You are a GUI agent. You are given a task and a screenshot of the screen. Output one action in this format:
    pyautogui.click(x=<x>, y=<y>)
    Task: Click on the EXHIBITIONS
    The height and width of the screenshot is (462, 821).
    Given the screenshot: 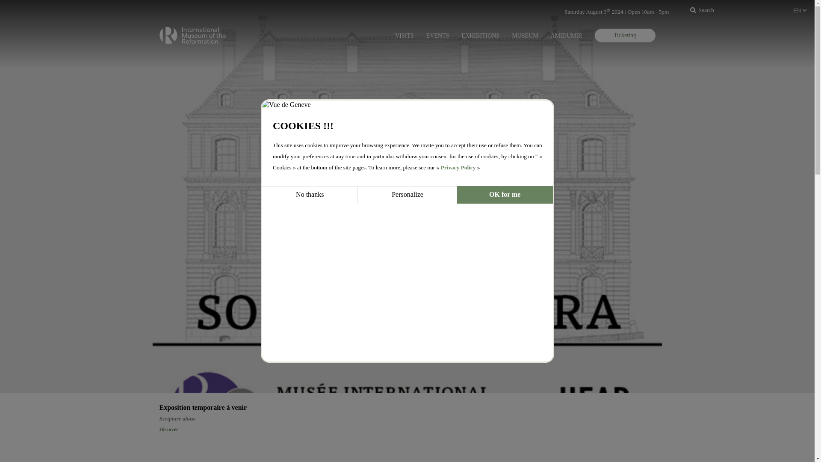 What is the action you would take?
    pyautogui.click(x=480, y=36)
    